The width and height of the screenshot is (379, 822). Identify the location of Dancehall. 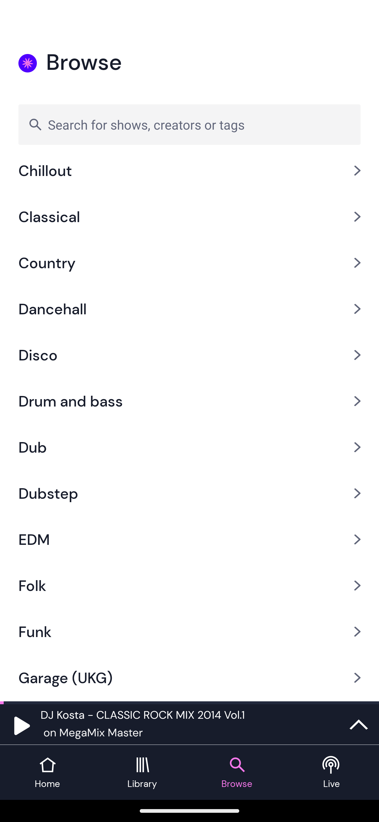
(189, 309).